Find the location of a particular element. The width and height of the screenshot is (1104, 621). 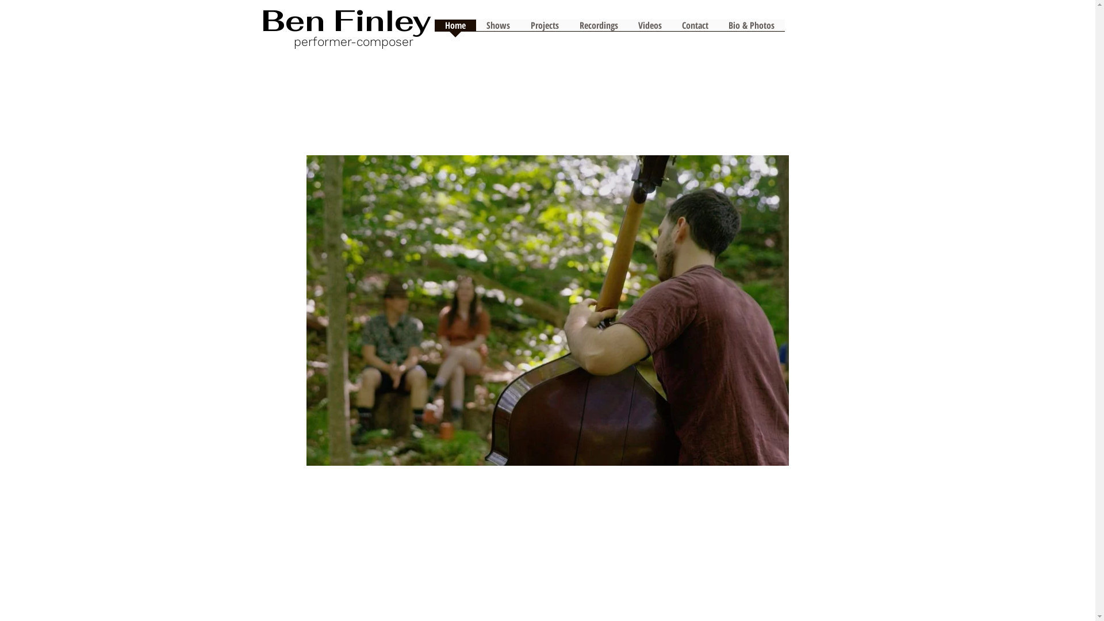

Bio & Photos is located at coordinates (752, 29).